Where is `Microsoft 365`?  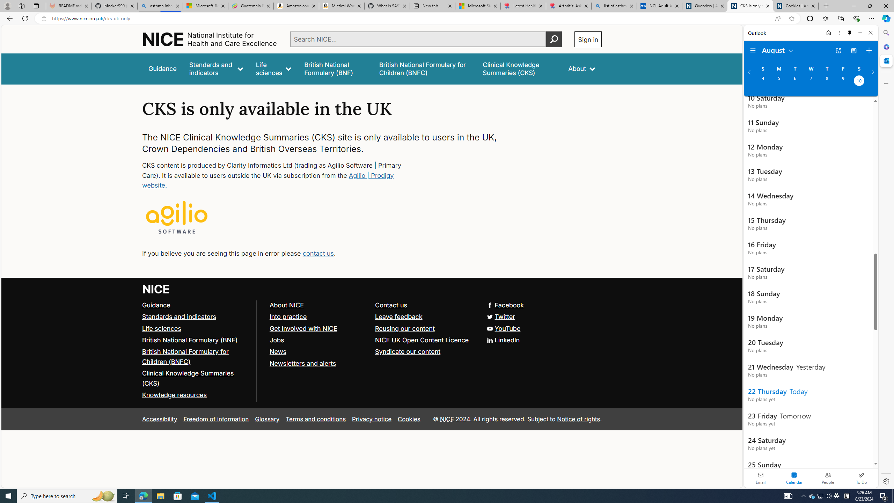
Microsoft 365 is located at coordinates (886, 47).